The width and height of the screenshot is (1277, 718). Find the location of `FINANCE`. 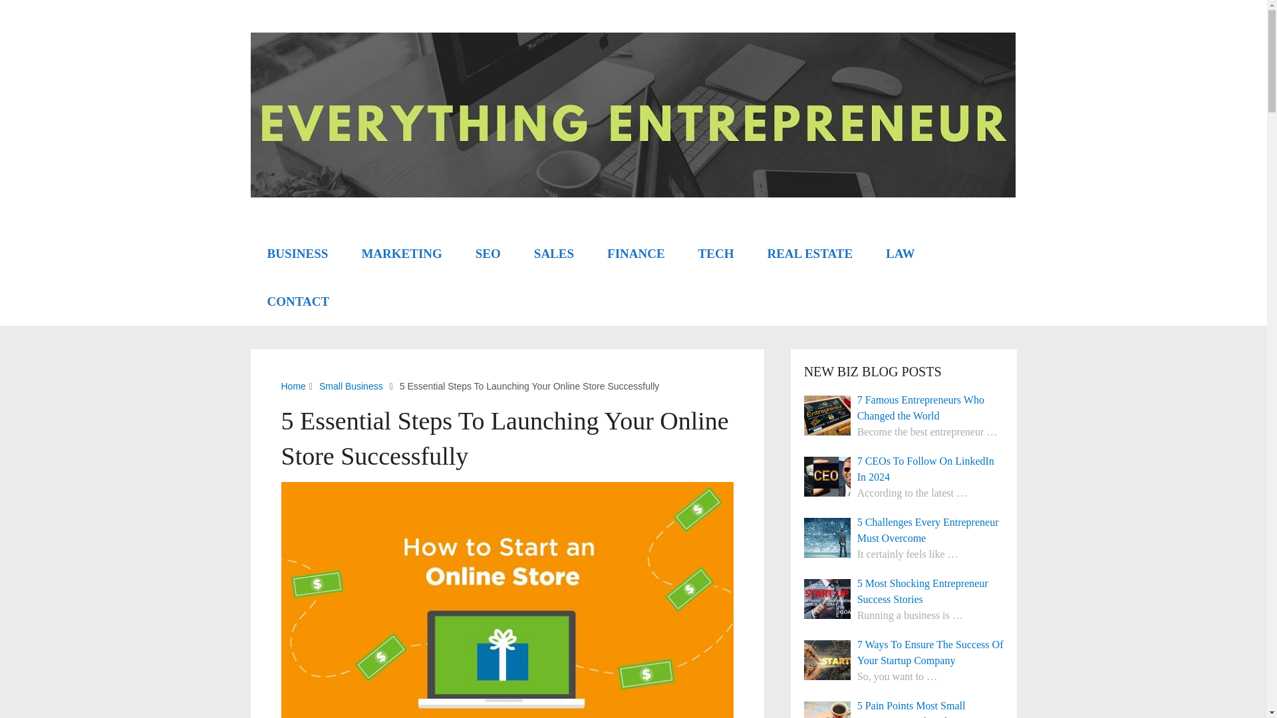

FINANCE is located at coordinates (636, 253).